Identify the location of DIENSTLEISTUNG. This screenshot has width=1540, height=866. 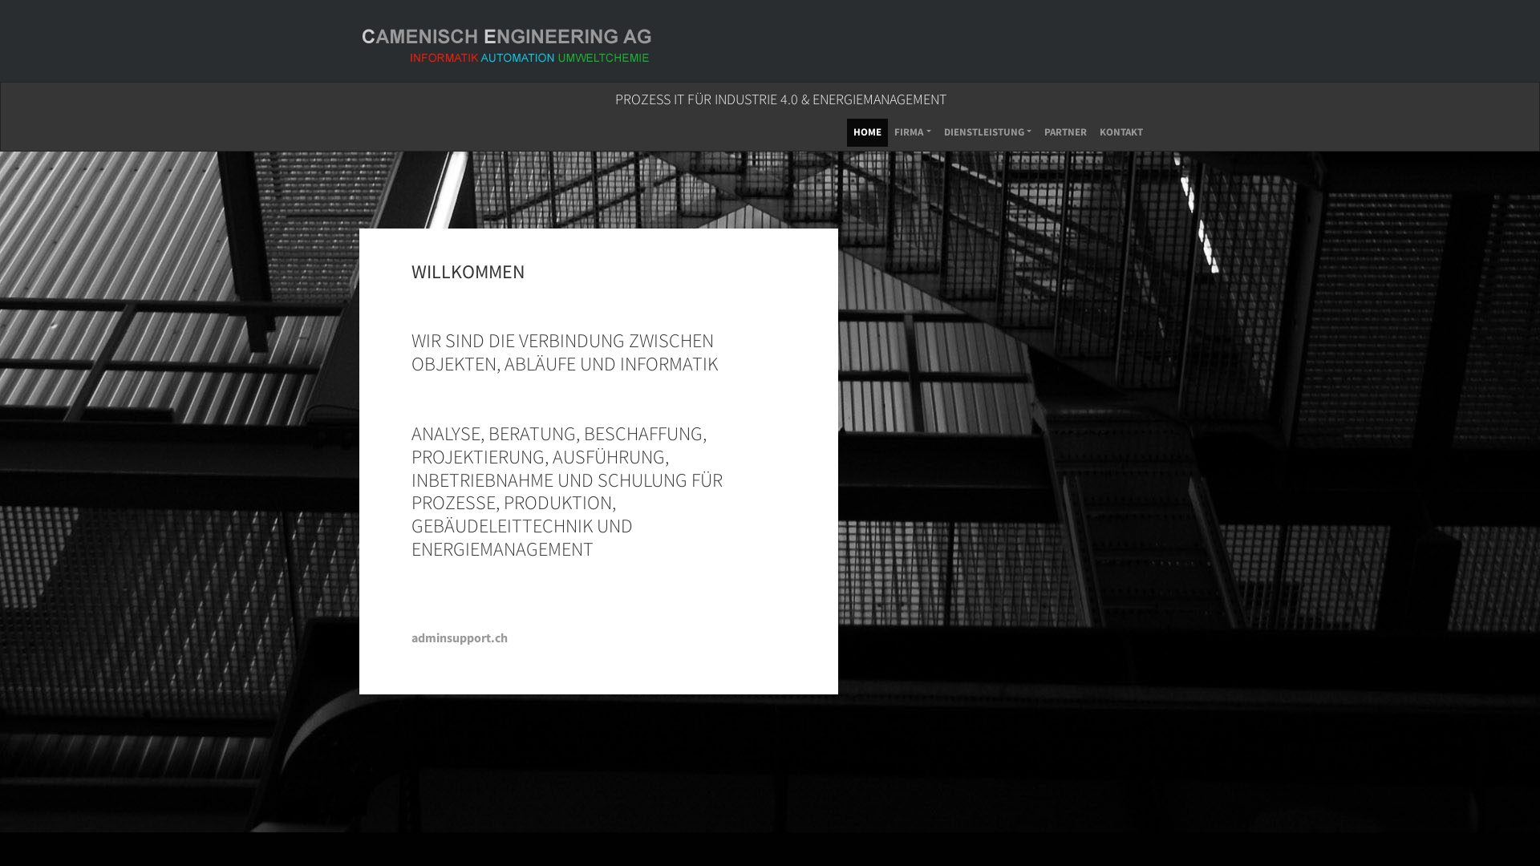
(988, 133).